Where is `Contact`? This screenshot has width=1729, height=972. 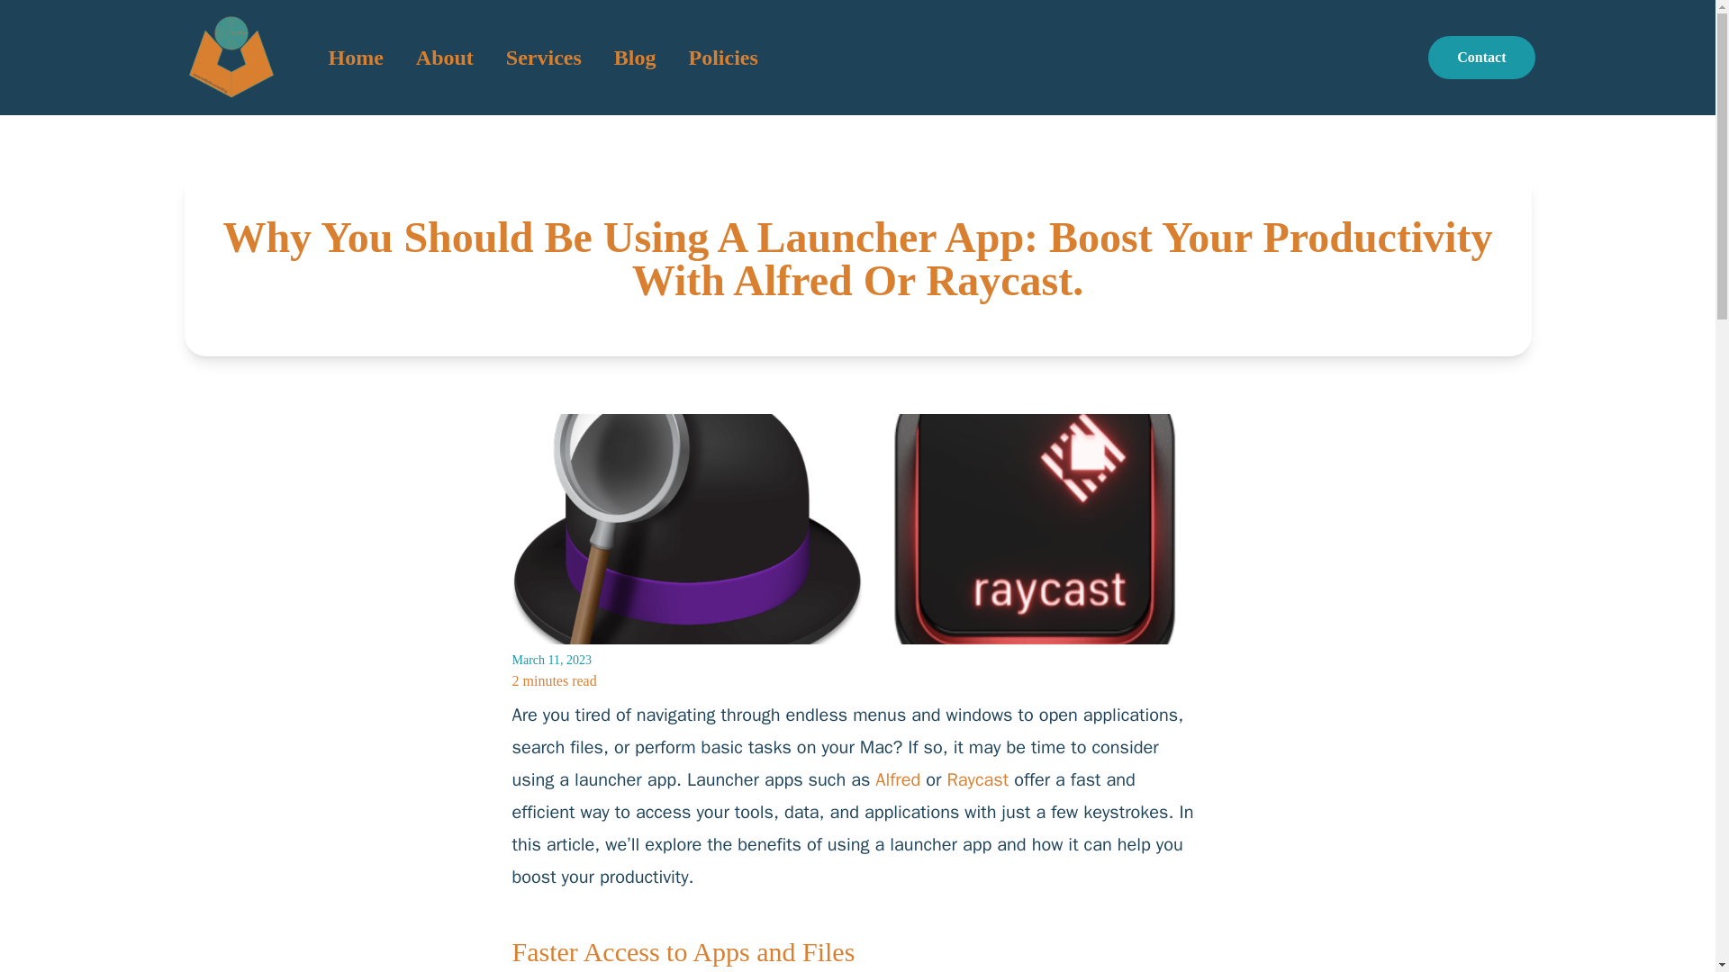 Contact is located at coordinates (1480, 57).